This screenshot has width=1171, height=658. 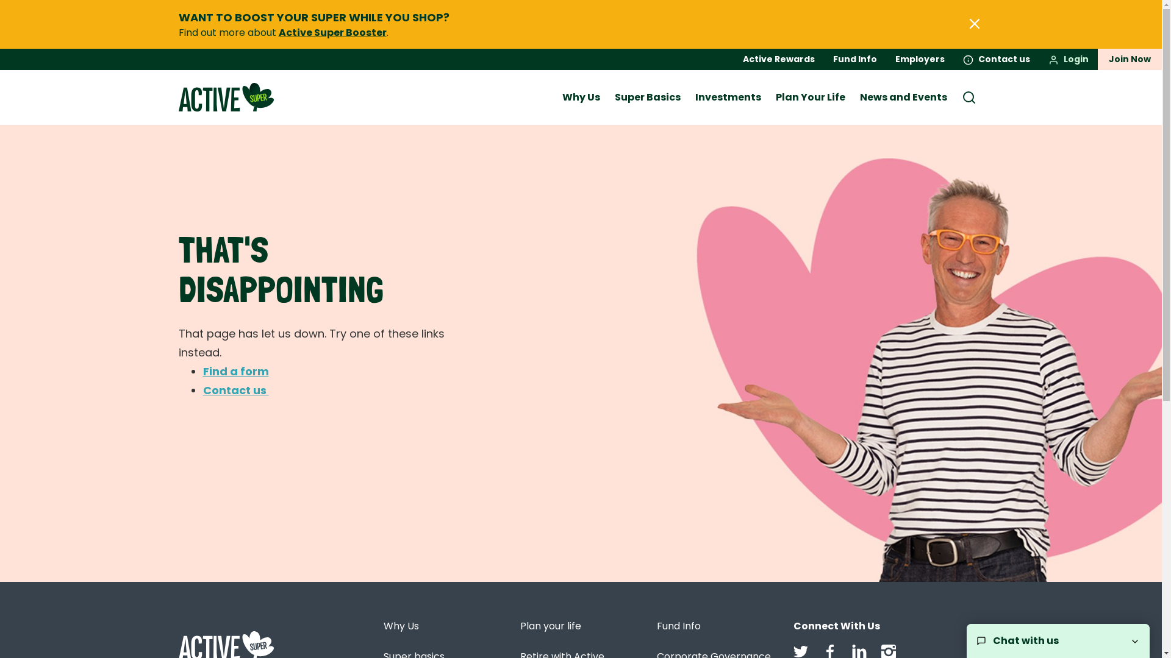 I want to click on Contact us, so click(x=235, y=390).